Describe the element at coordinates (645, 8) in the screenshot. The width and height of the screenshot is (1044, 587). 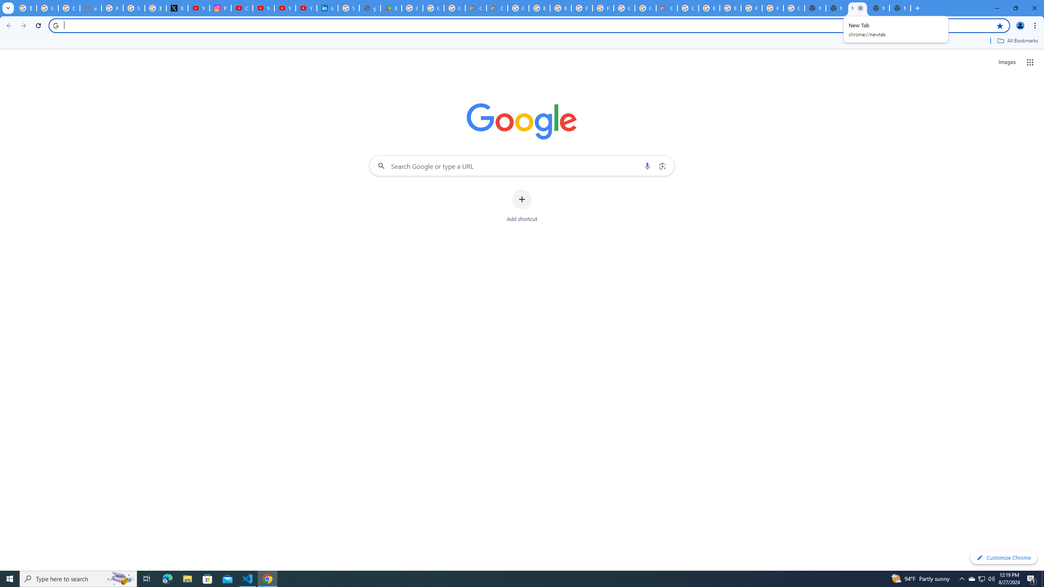
I see `Google Cloud Platform` at that location.